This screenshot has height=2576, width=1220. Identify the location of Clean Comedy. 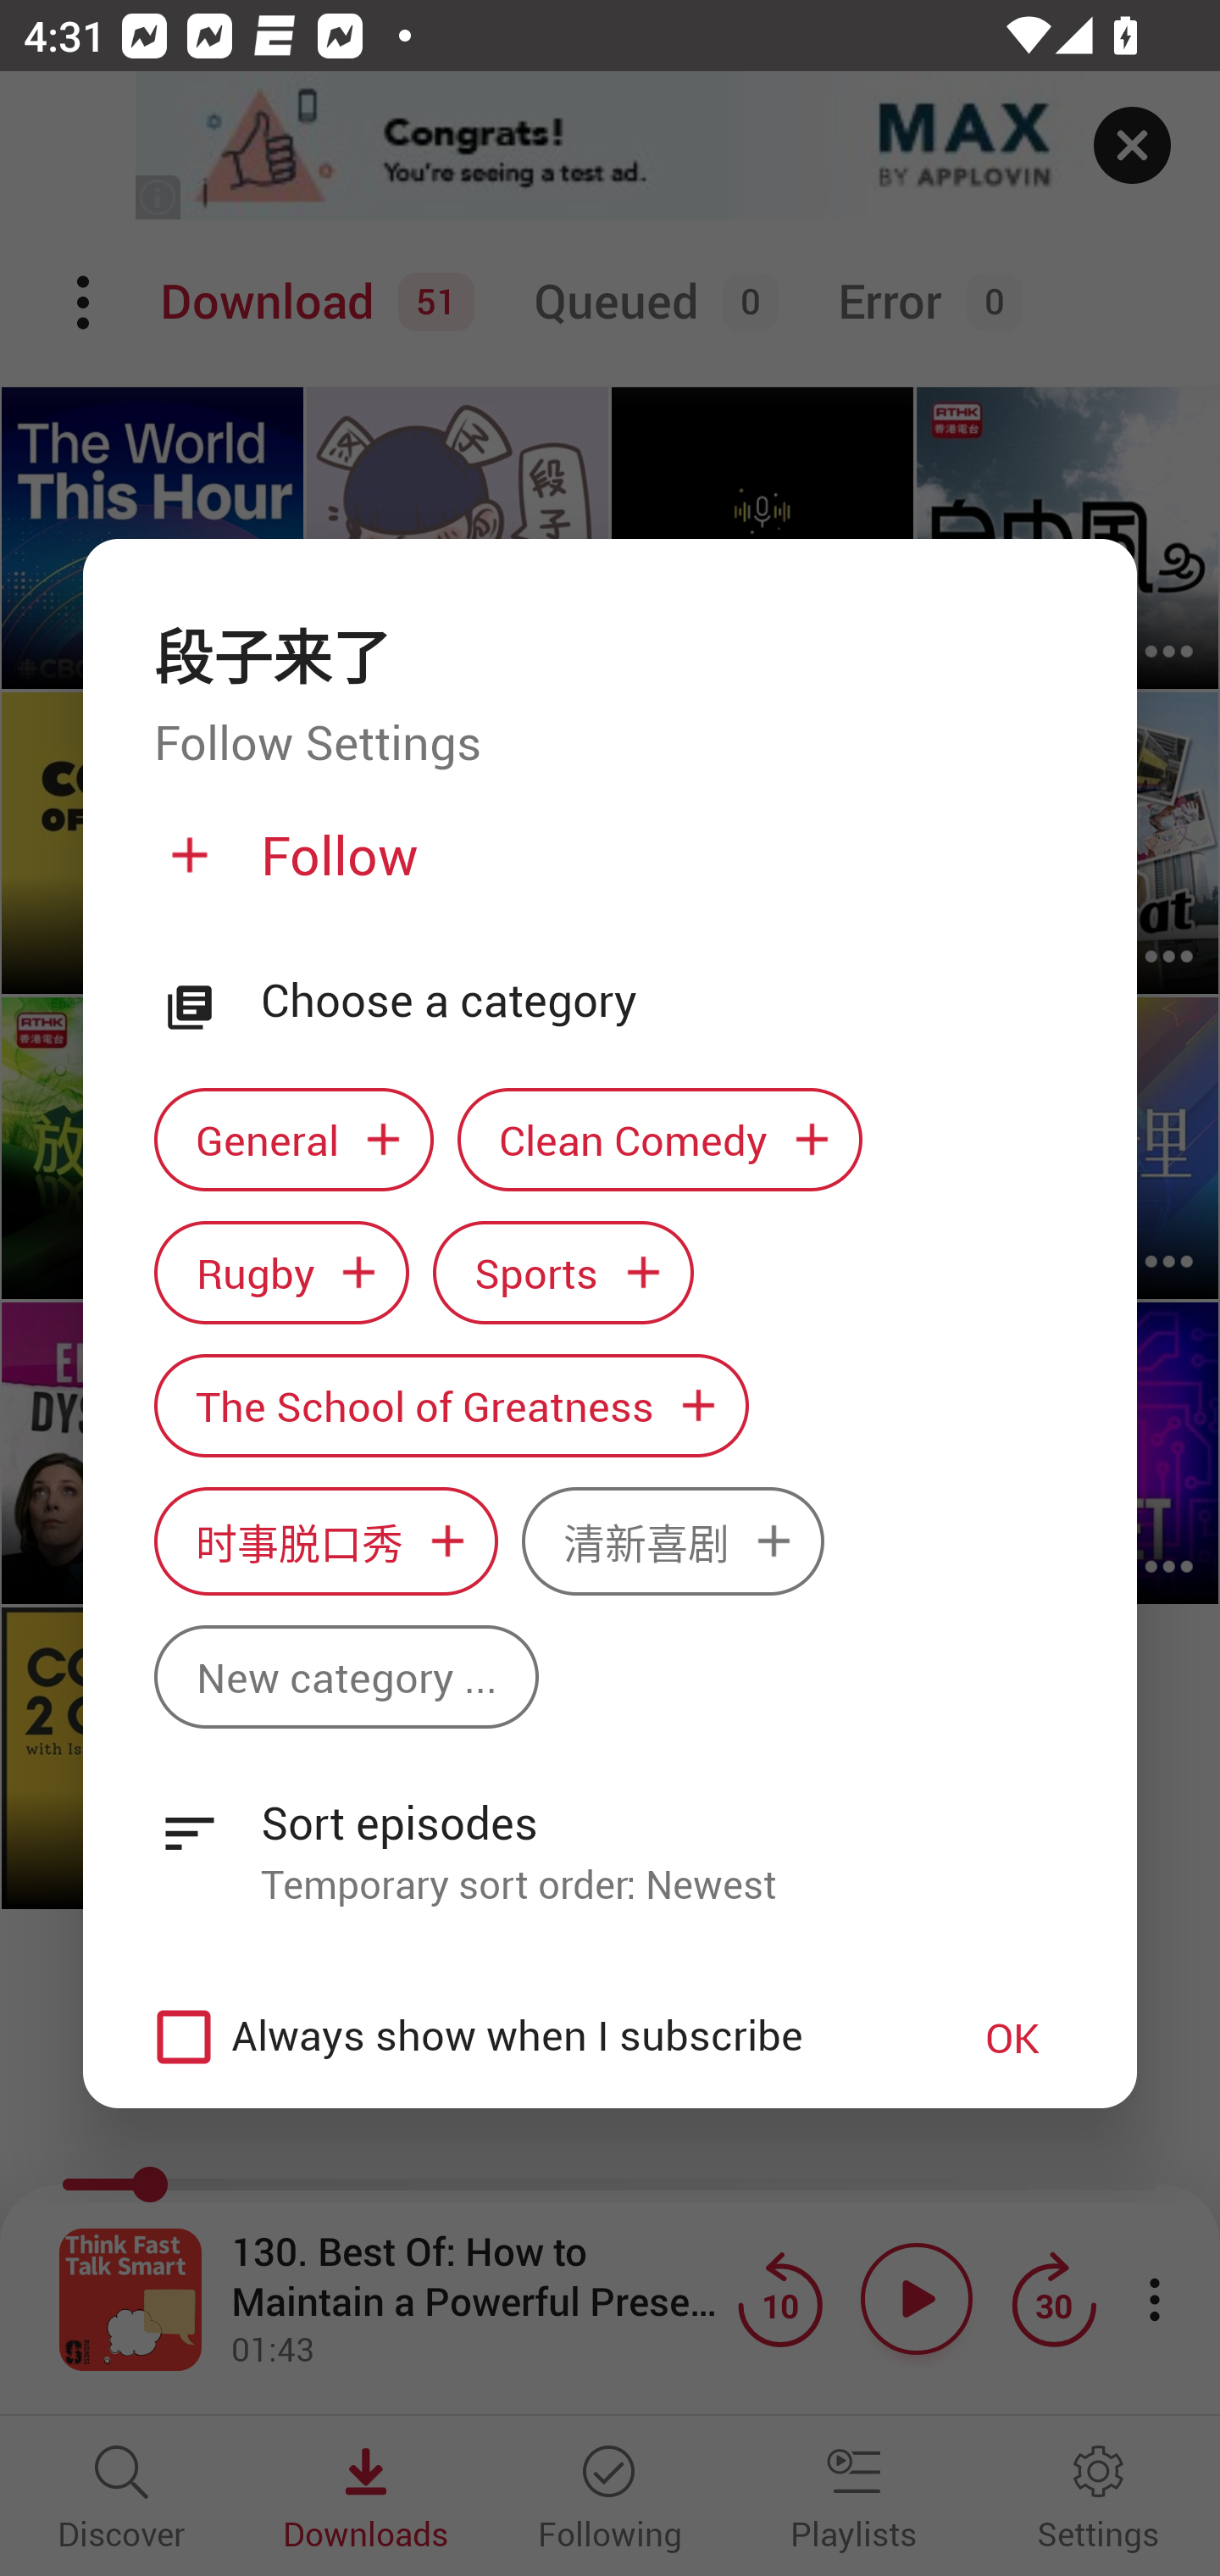
(660, 1138).